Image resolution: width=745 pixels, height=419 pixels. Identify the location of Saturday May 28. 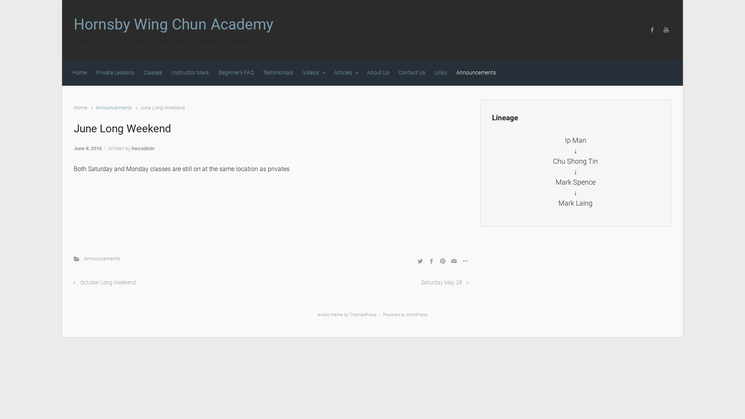
(445, 282).